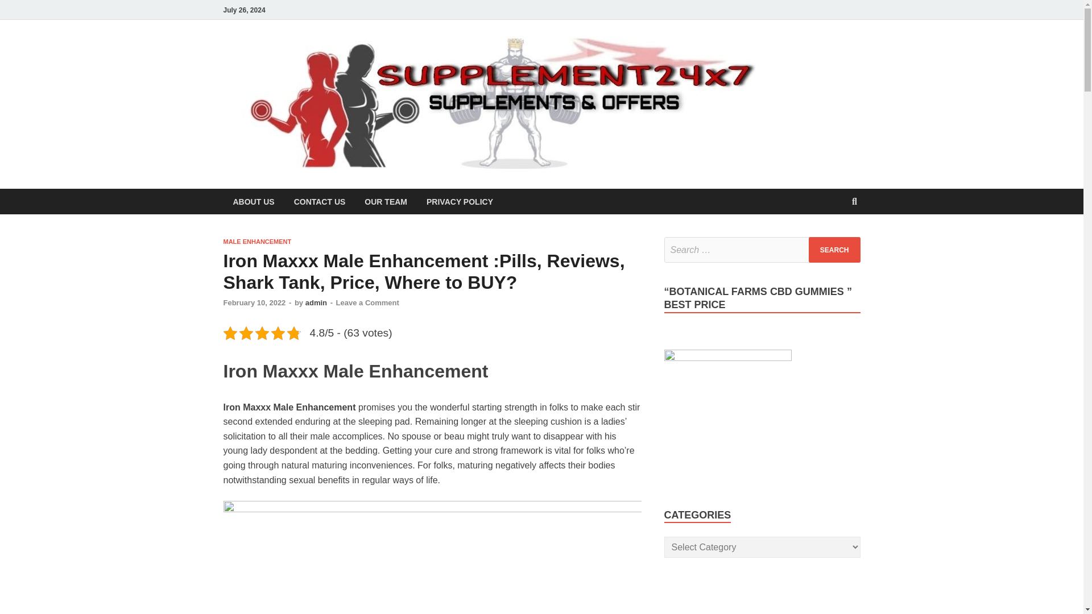 The height and width of the screenshot is (614, 1092). What do you see at coordinates (834, 250) in the screenshot?
I see `Search` at bounding box center [834, 250].